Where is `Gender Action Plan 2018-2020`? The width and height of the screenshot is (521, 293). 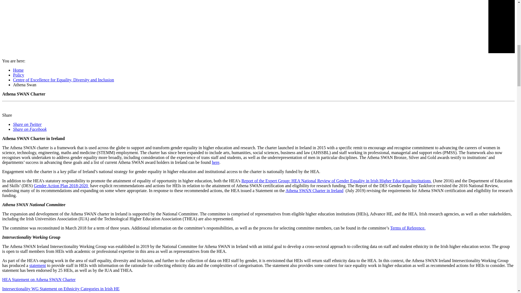 Gender Action Plan 2018-2020 is located at coordinates (61, 186).